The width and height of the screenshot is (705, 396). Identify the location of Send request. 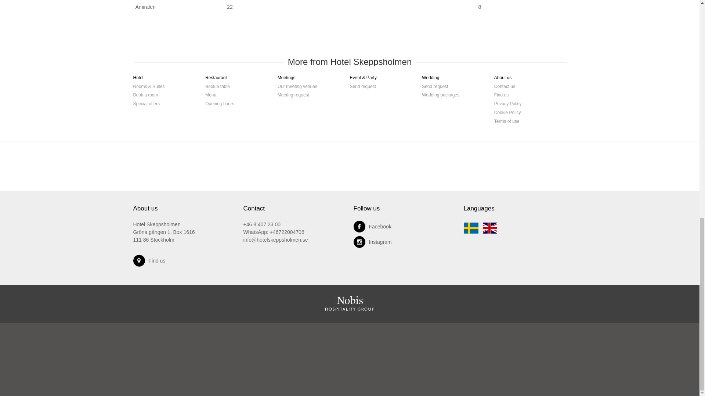
(363, 89).